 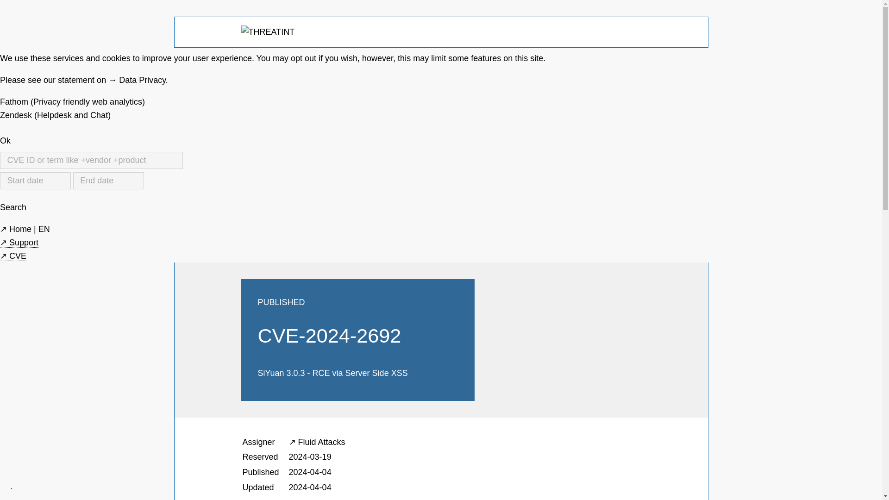 I want to click on Fluid Attacks, so click(x=317, y=442).